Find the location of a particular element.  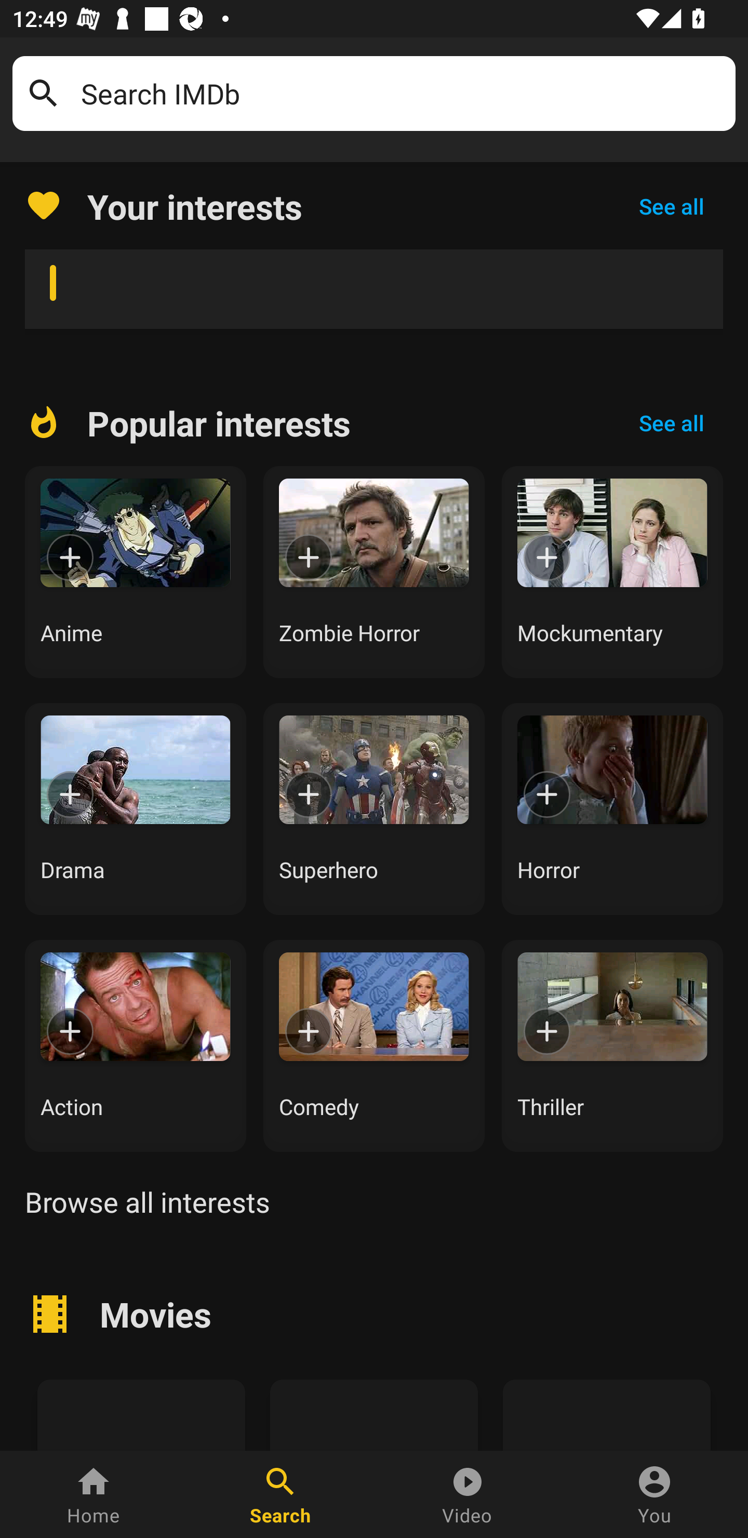

Thriller is located at coordinates (612, 1045).